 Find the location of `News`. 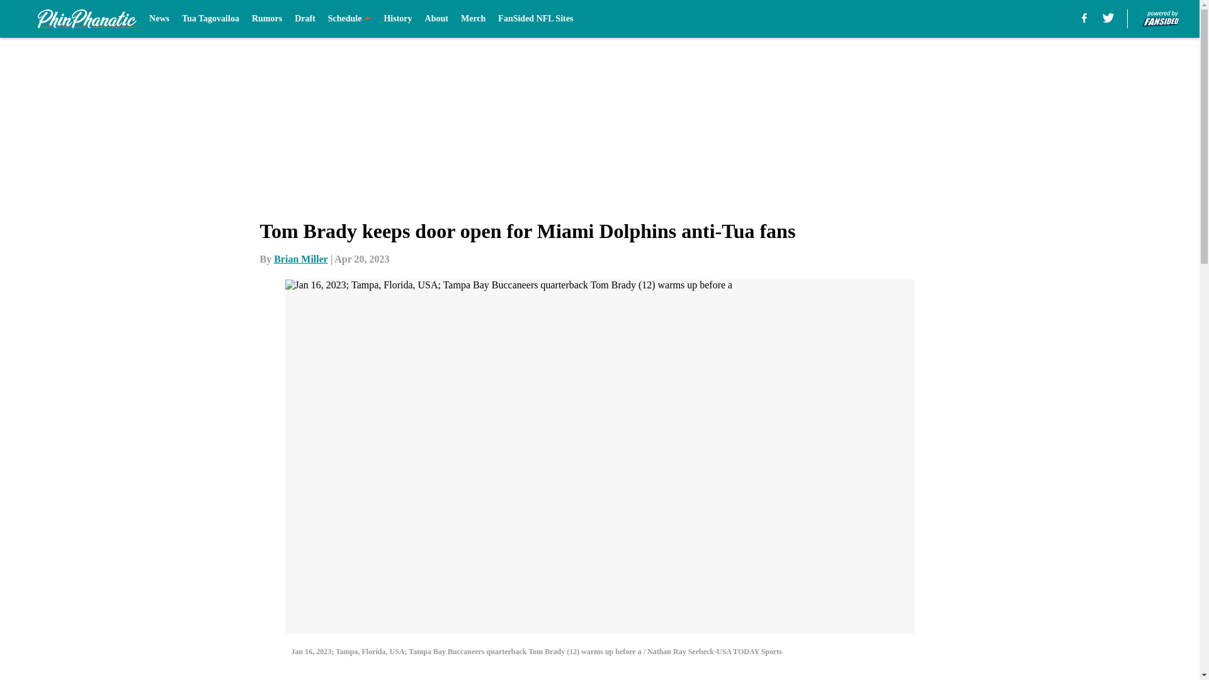

News is located at coordinates (159, 19).